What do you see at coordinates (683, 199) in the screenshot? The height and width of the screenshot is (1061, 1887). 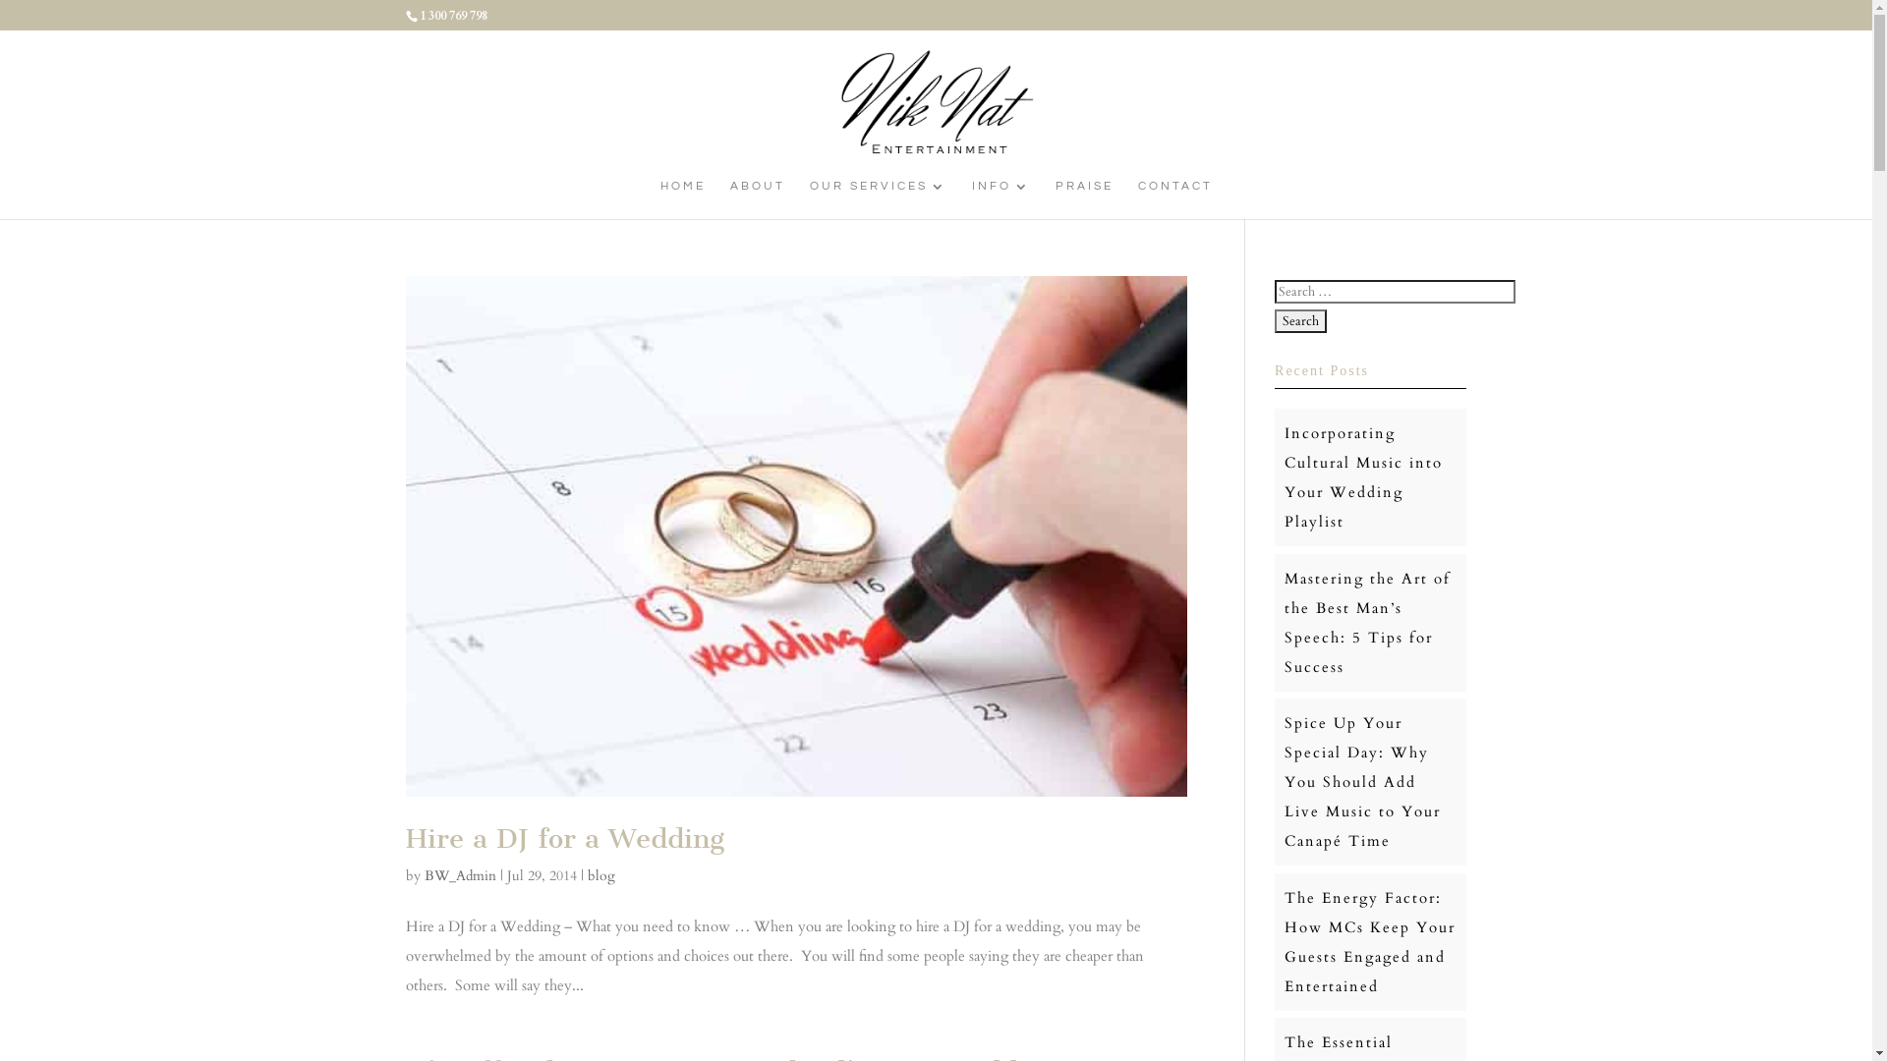 I see `HOME` at bounding box center [683, 199].